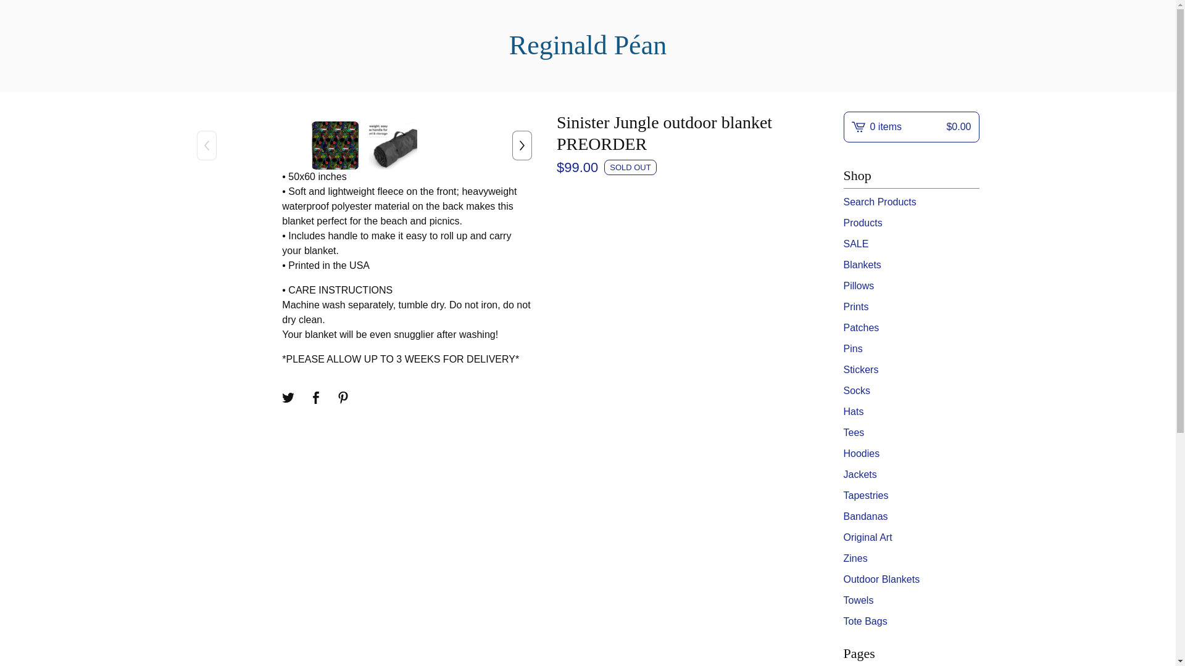 This screenshot has height=666, width=1185. What do you see at coordinates (910, 475) in the screenshot?
I see `Jackets` at bounding box center [910, 475].